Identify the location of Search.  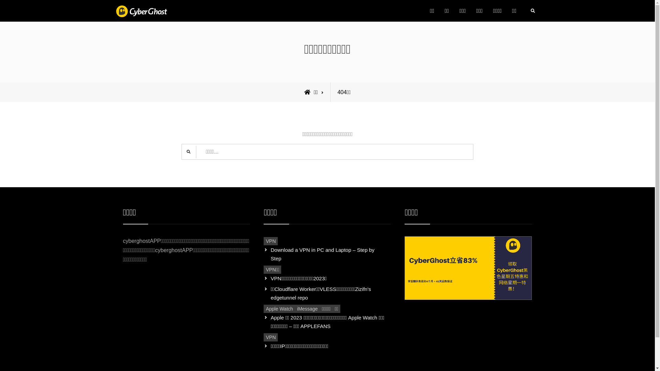
(533, 11).